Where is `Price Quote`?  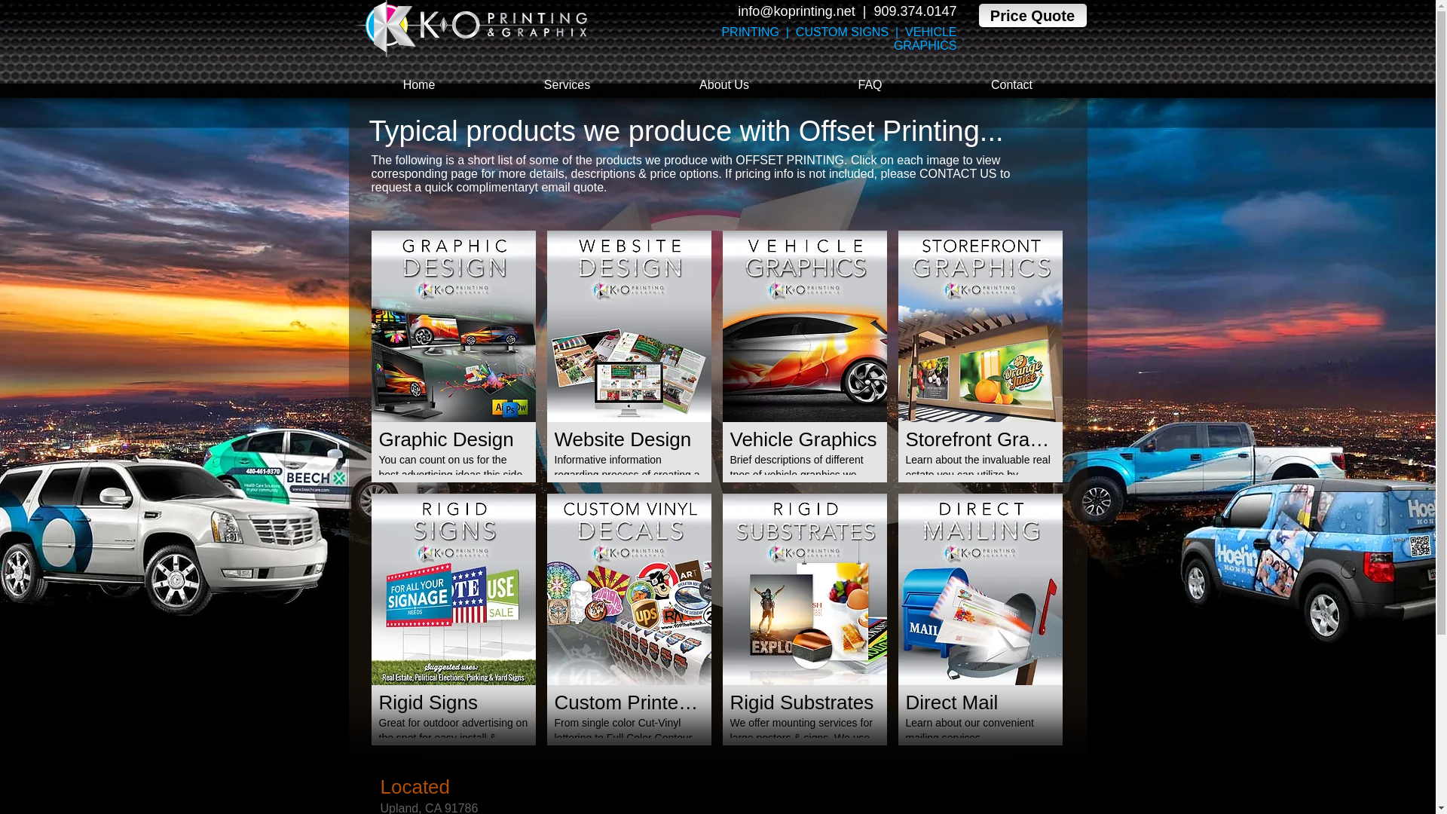
Price Quote is located at coordinates (1032, 15).